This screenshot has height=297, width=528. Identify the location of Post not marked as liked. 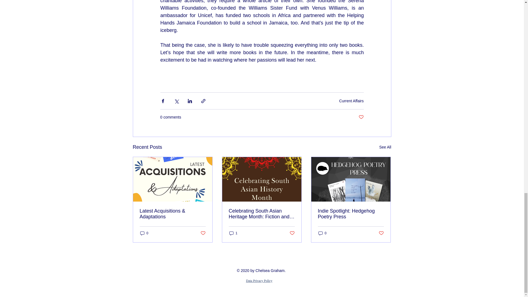
(361, 117).